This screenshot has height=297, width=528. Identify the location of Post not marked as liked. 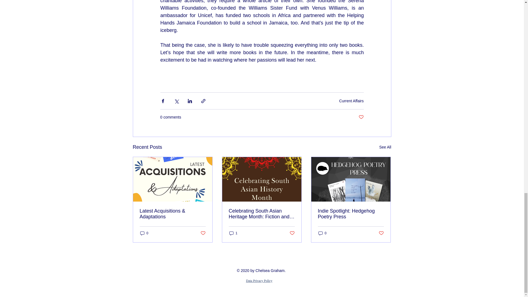
(361, 117).